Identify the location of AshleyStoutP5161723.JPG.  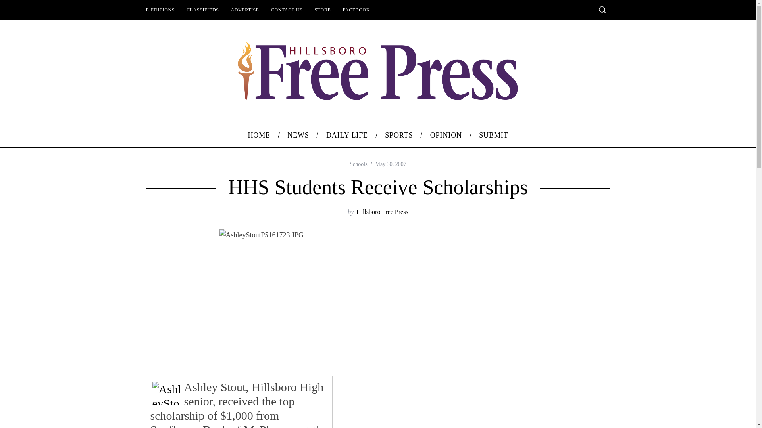
(167, 393).